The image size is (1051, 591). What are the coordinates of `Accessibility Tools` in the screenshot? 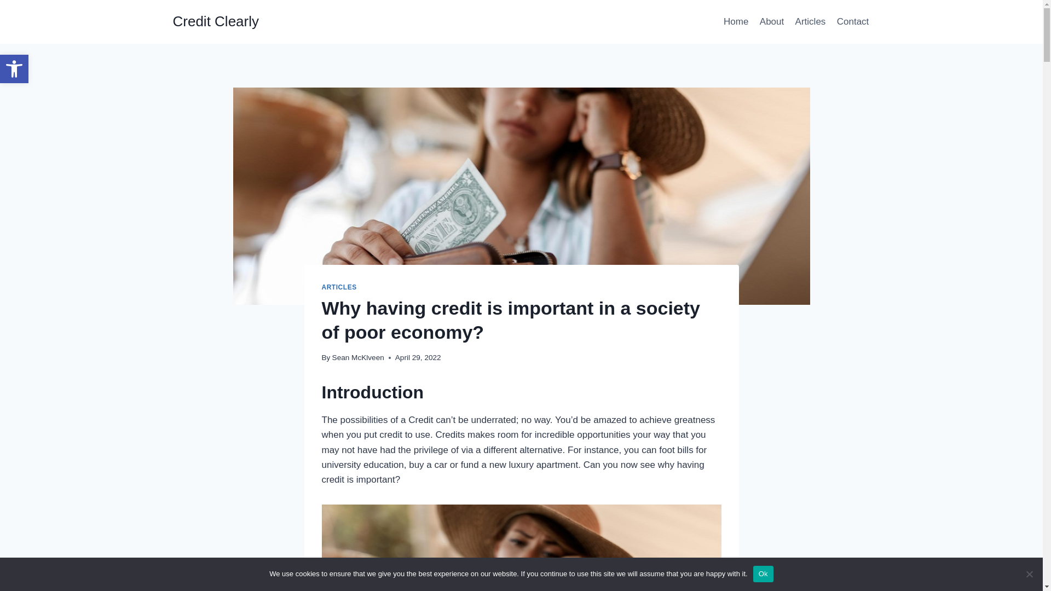 It's located at (339, 287).